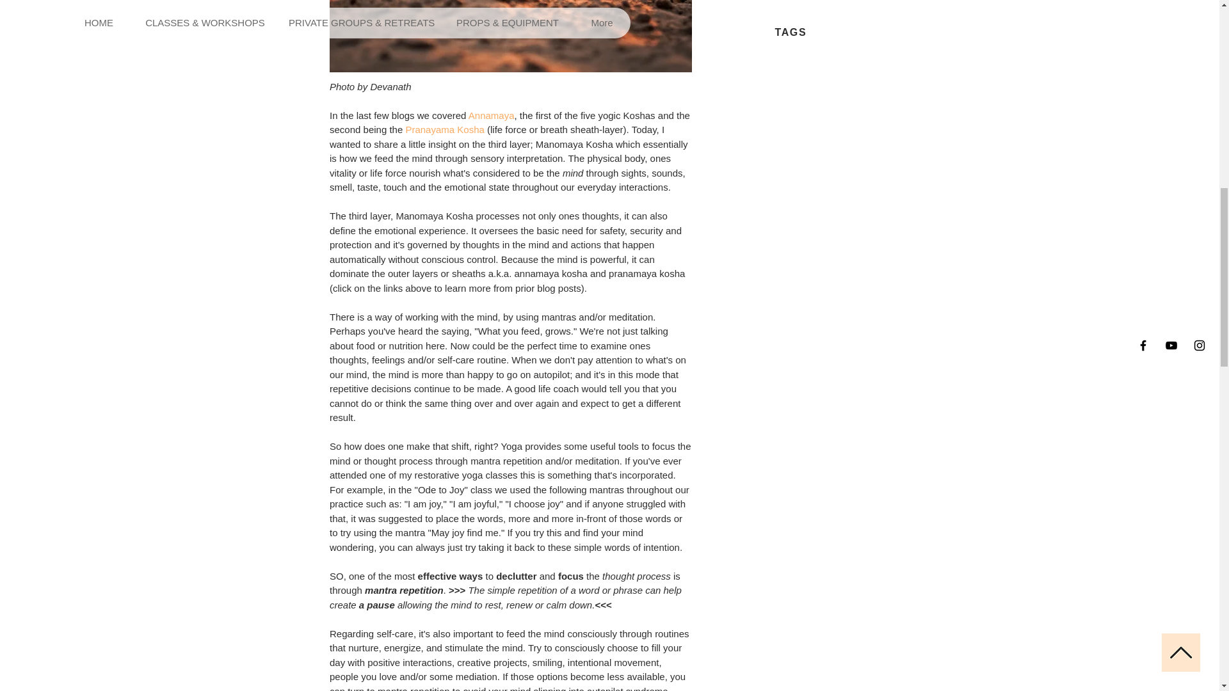 The image size is (1229, 691). I want to click on Pranayama Kosha, so click(444, 129).